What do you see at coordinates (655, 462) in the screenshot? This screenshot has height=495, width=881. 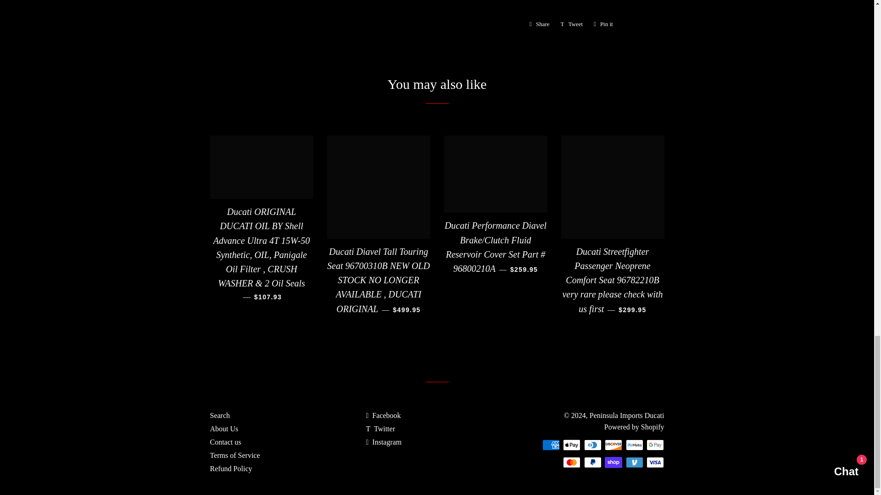 I see `Visa` at bounding box center [655, 462].